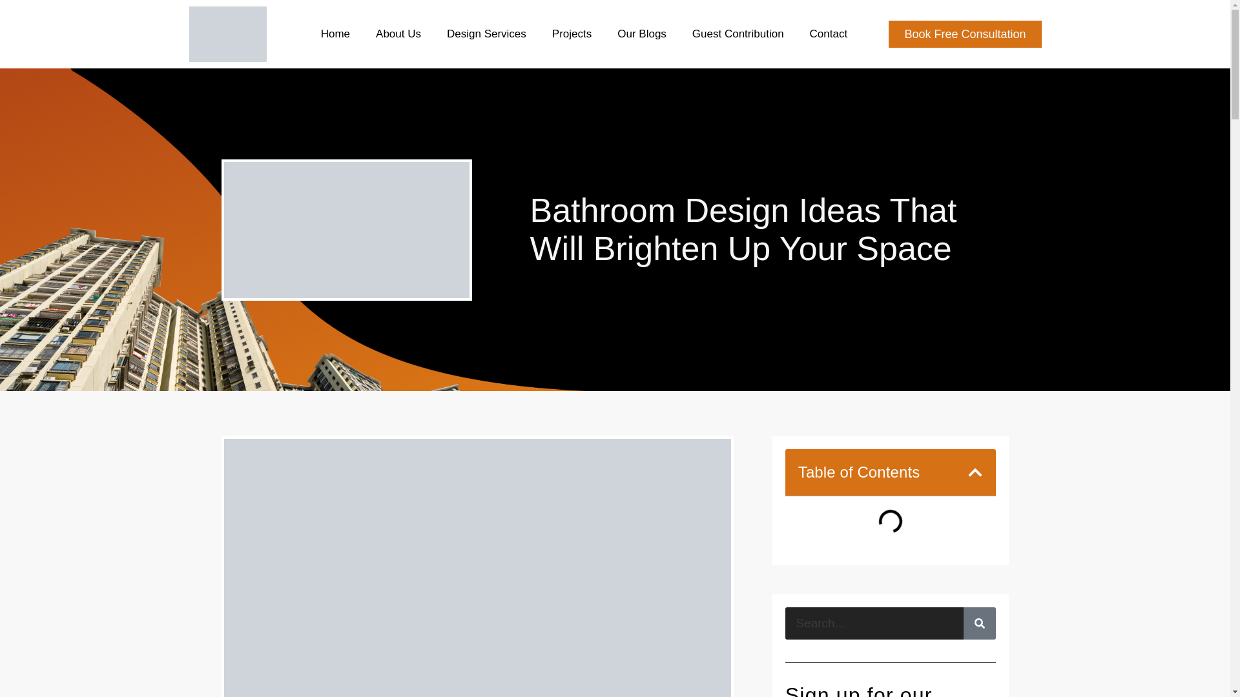  I want to click on Our Blogs, so click(641, 34).